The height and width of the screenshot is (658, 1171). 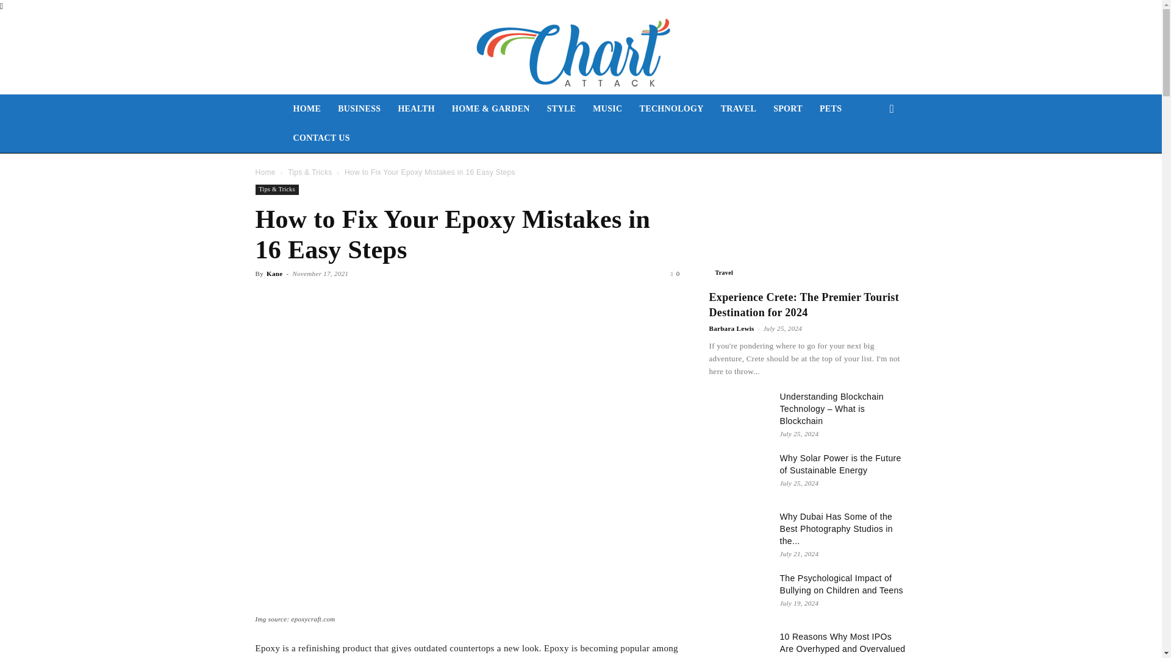 What do you see at coordinates (738, 109) in the screenshot?
I see `TRAVEL` at bounding box center [738, 109].